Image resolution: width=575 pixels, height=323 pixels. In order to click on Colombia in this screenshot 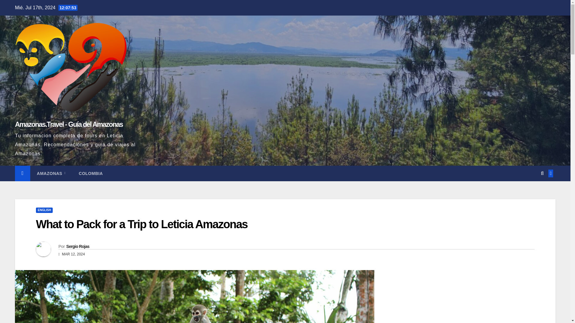, I will do `click(90, 173)`.